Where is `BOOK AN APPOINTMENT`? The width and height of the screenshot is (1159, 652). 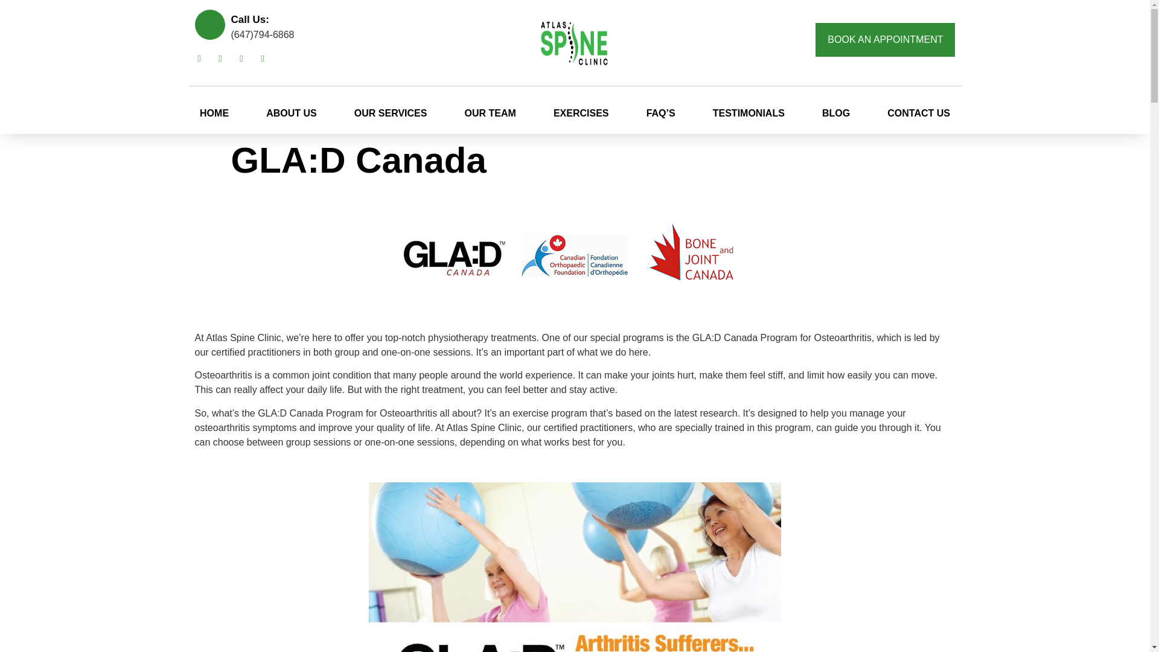 BOOK AN APPOINTMENT is located at coordinates (885, 39).